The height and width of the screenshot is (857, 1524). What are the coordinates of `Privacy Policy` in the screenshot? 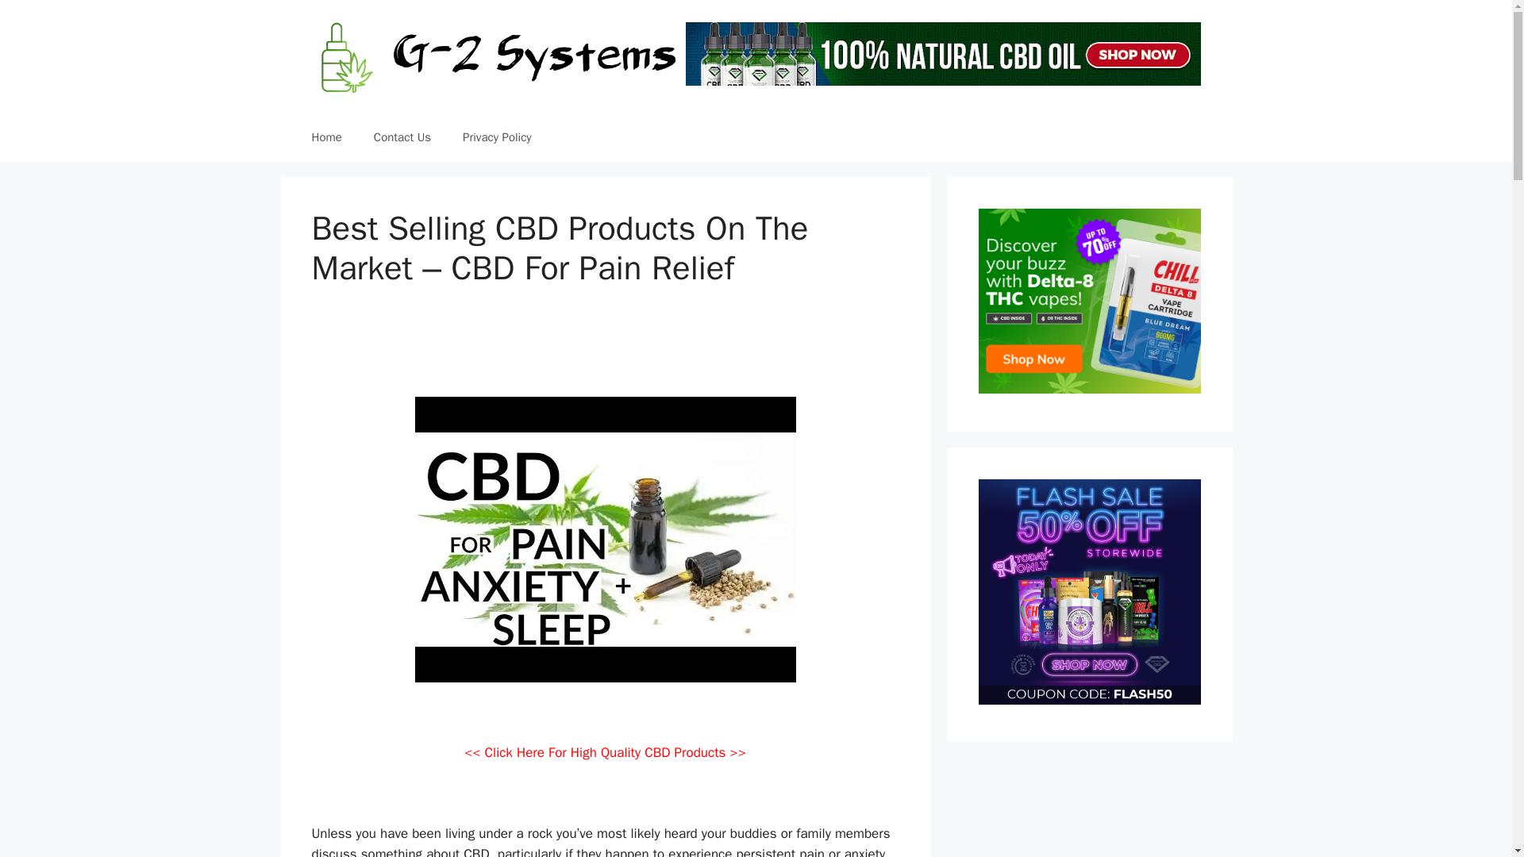 It's located at (497, 136).